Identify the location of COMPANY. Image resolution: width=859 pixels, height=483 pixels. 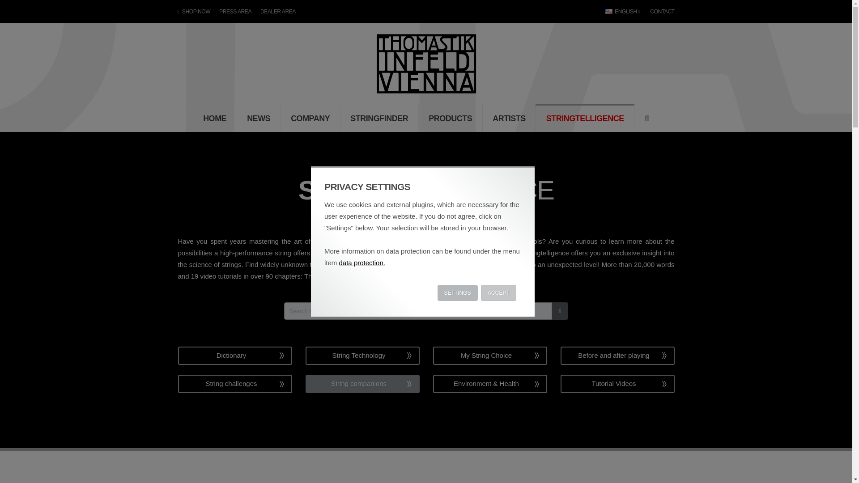
(310, 118).